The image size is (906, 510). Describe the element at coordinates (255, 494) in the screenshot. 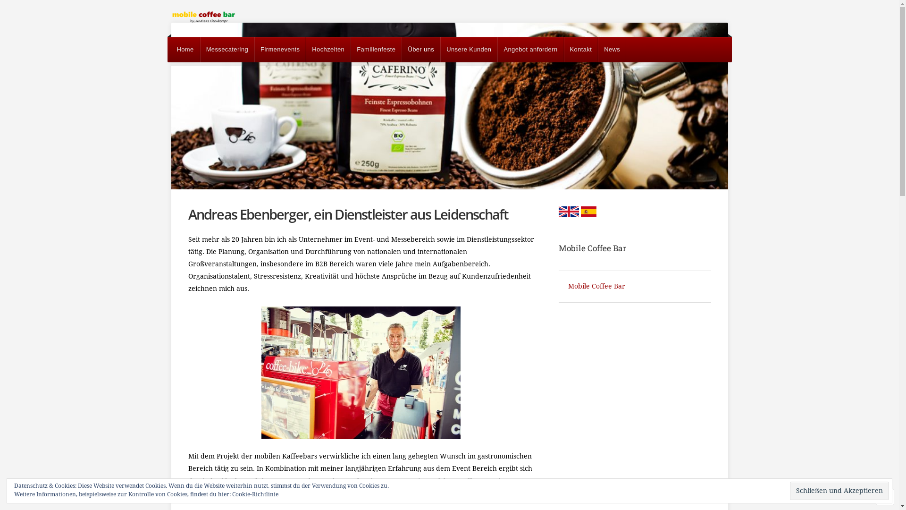

I see `Cookie-Richtlinie` at that location.